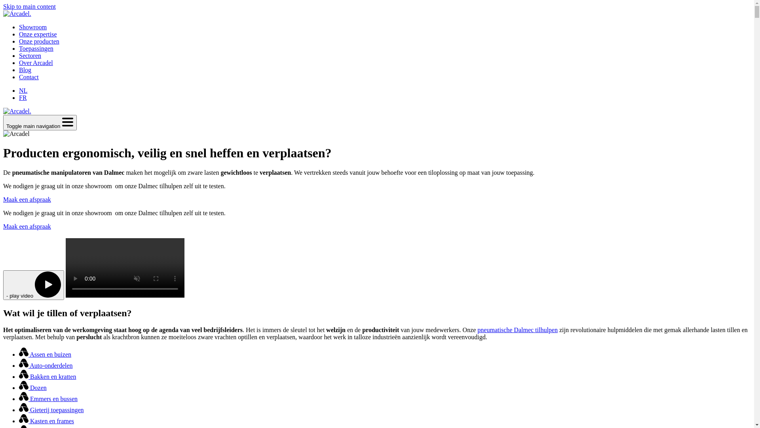 The height and width of the screenshot is (428, 760). What do you see at coordinates (518, 330) in the screenshot?
I see `pneumatische Dalmec tilhulpen` at bounding box center [518, 330].